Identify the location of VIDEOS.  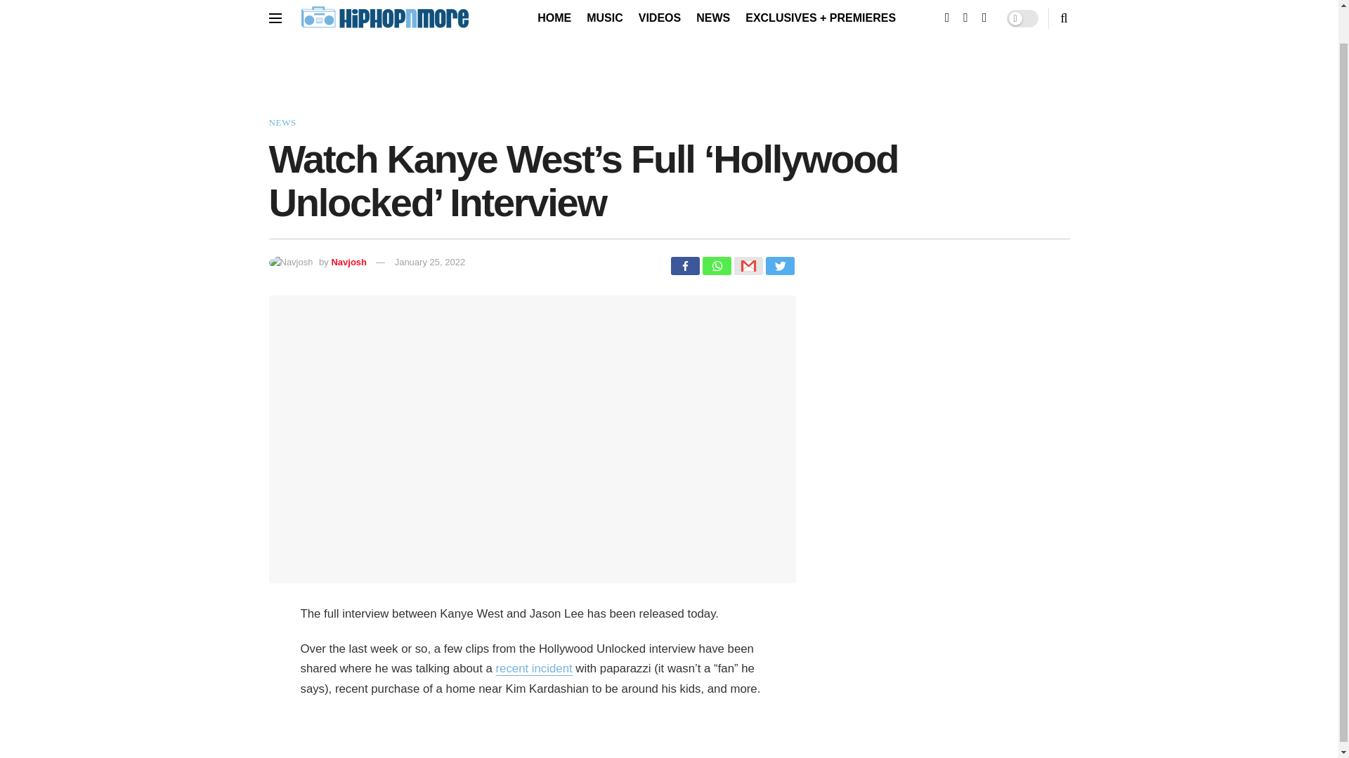
(659, 18).